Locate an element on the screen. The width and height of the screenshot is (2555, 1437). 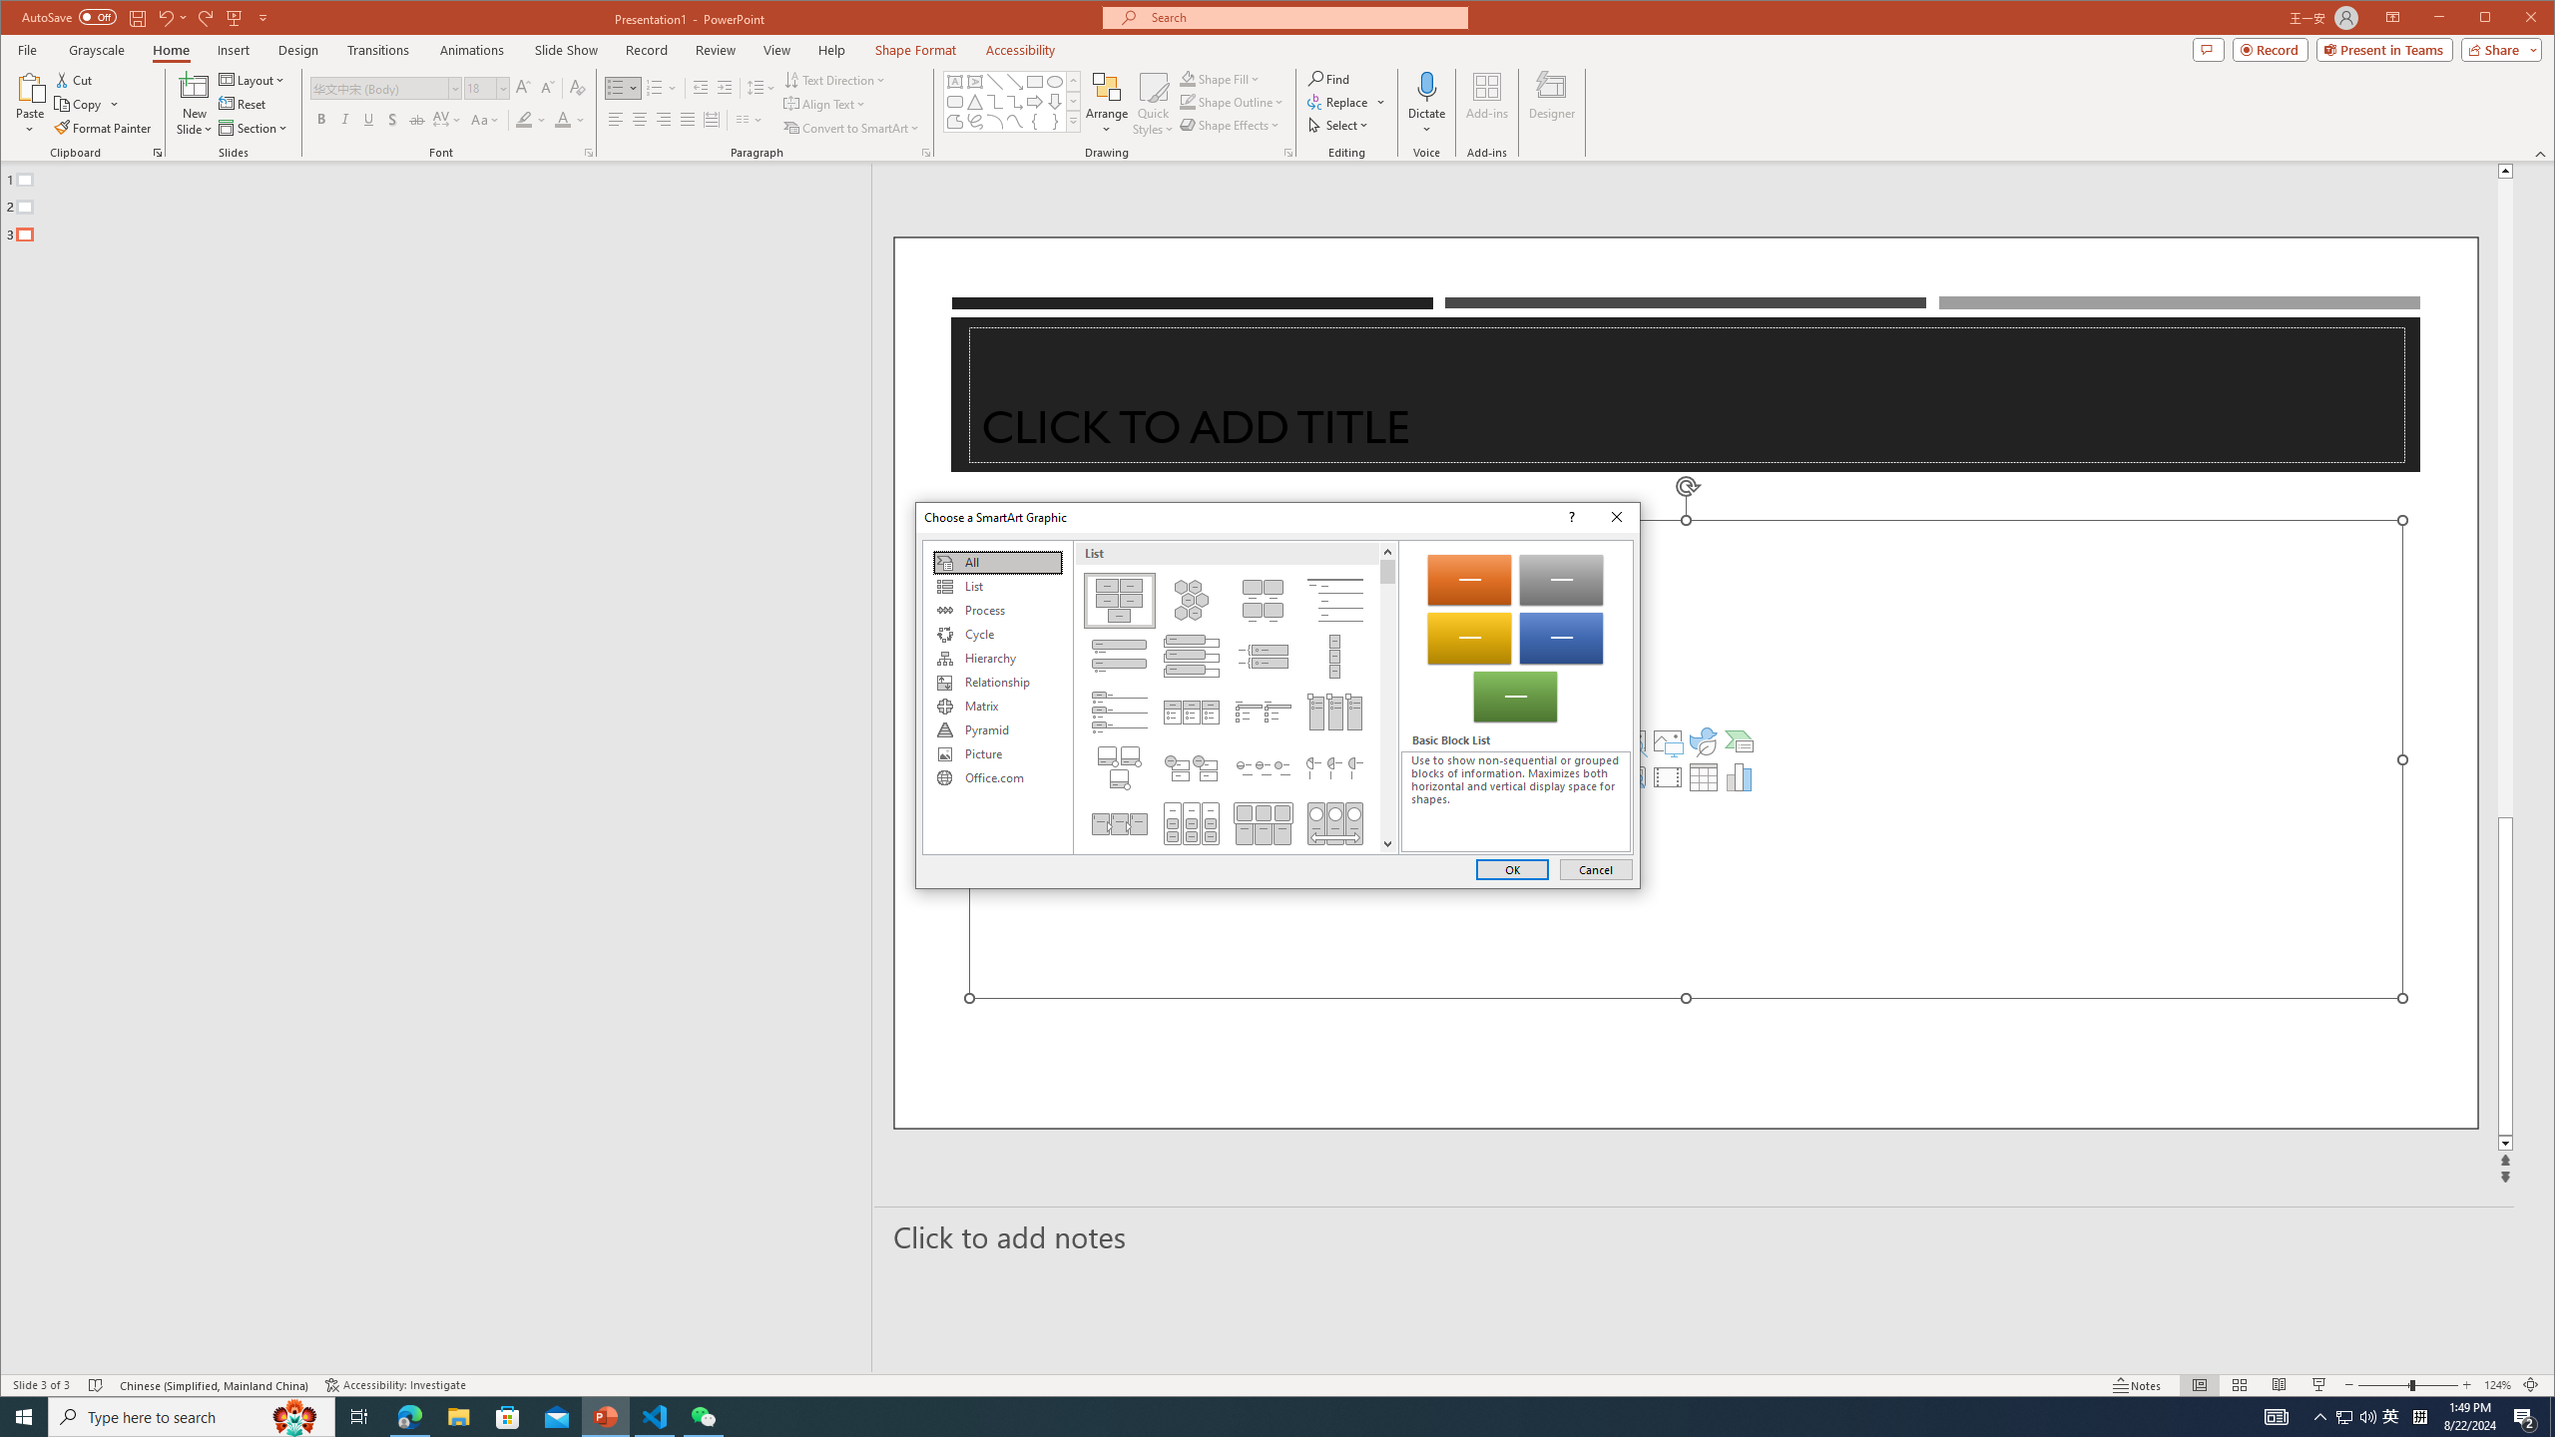
Shape Outline is located at coordinates (1233, 102).